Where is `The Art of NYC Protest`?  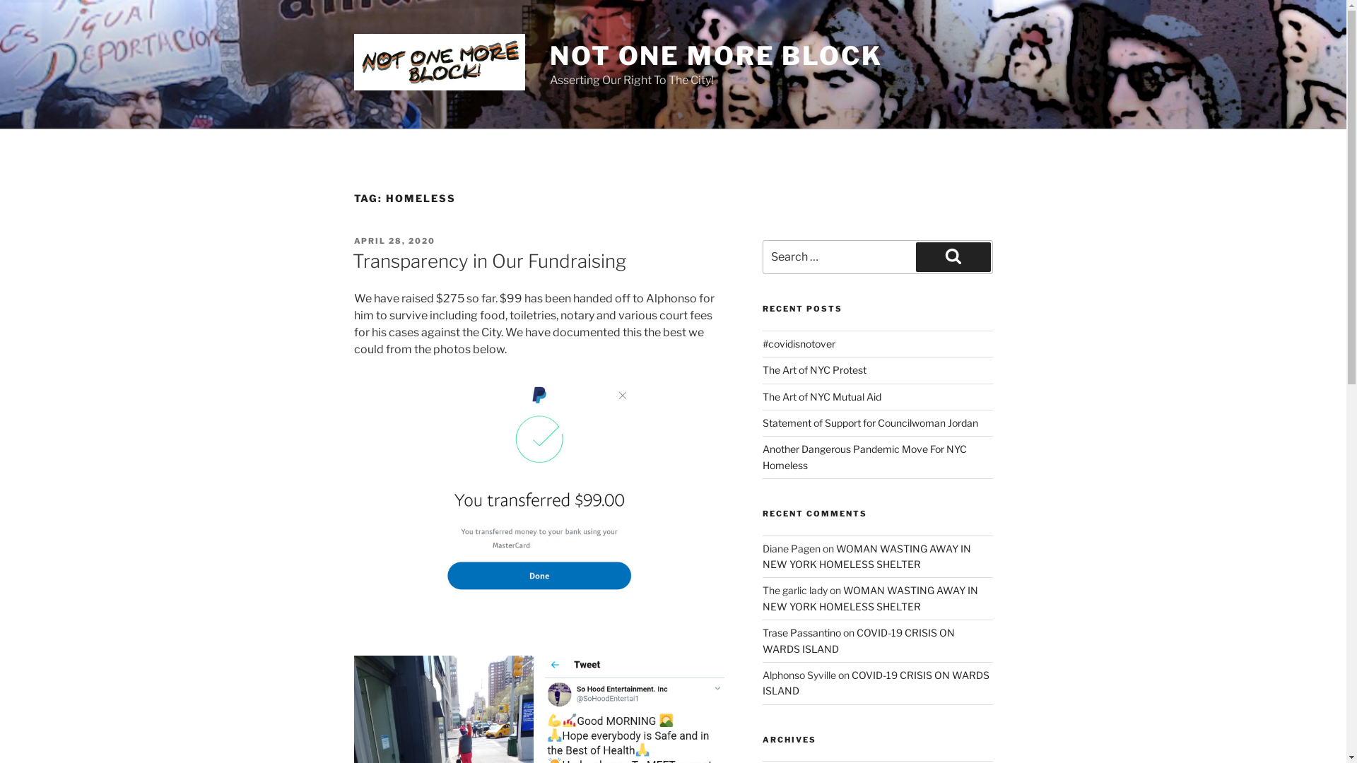 The Art of NYC Protest is located at coordinates (814, 370).